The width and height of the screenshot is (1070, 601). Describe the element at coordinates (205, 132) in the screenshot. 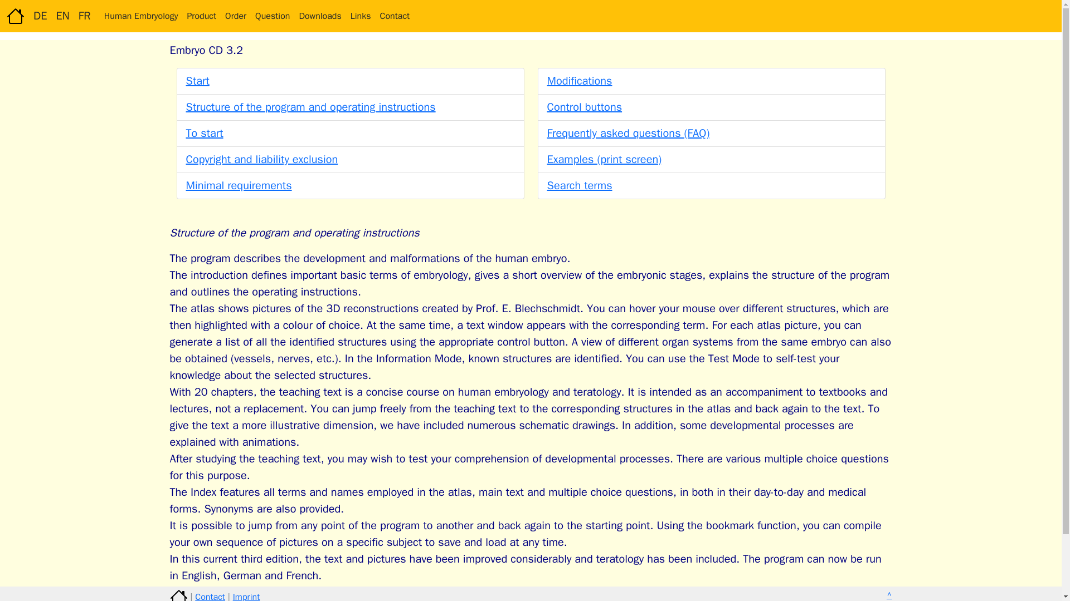

I see `To start` at that location.